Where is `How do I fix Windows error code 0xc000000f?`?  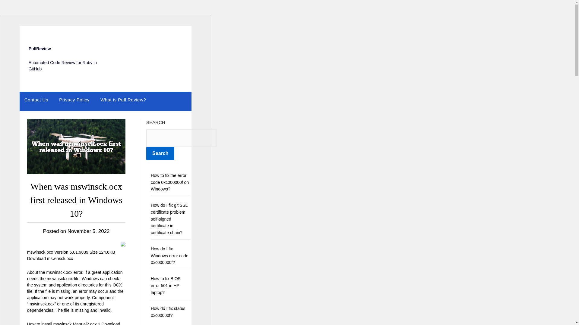 How do I fix Windows error code 0xc000000f? is located at coordinates (169, 256).